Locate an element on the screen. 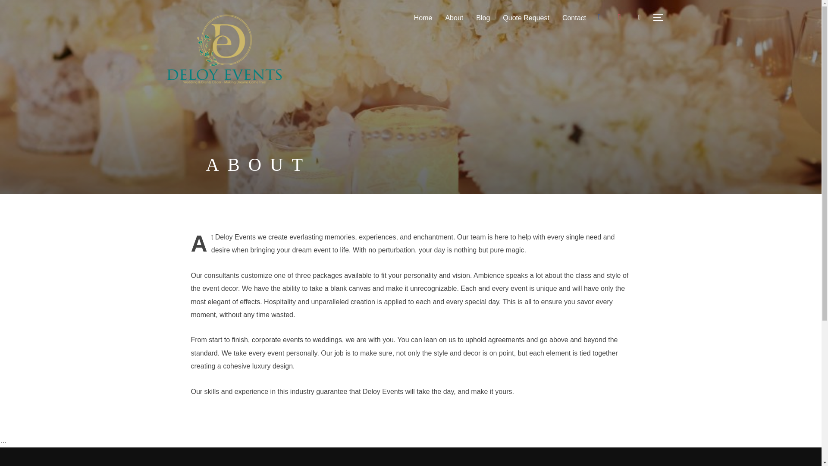  Home is located at coordinates (423, 18).